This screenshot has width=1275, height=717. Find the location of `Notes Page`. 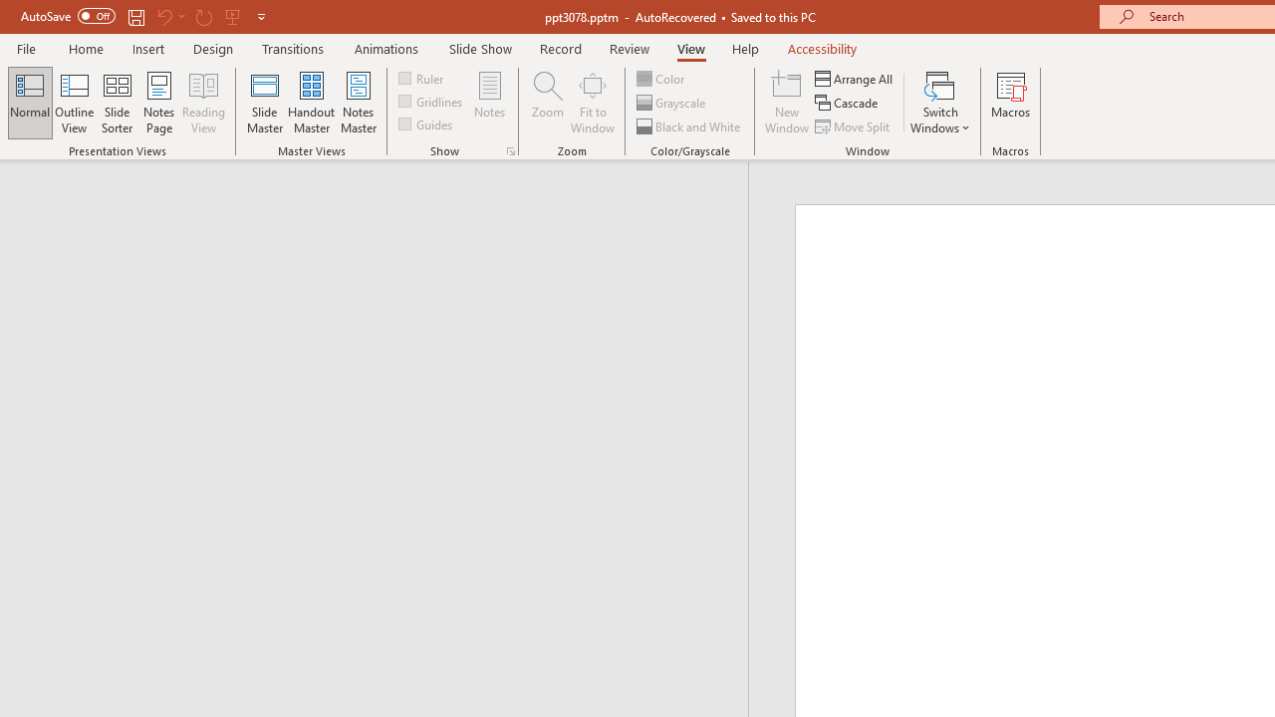

Notes Page is located at coordinates (159, 102).